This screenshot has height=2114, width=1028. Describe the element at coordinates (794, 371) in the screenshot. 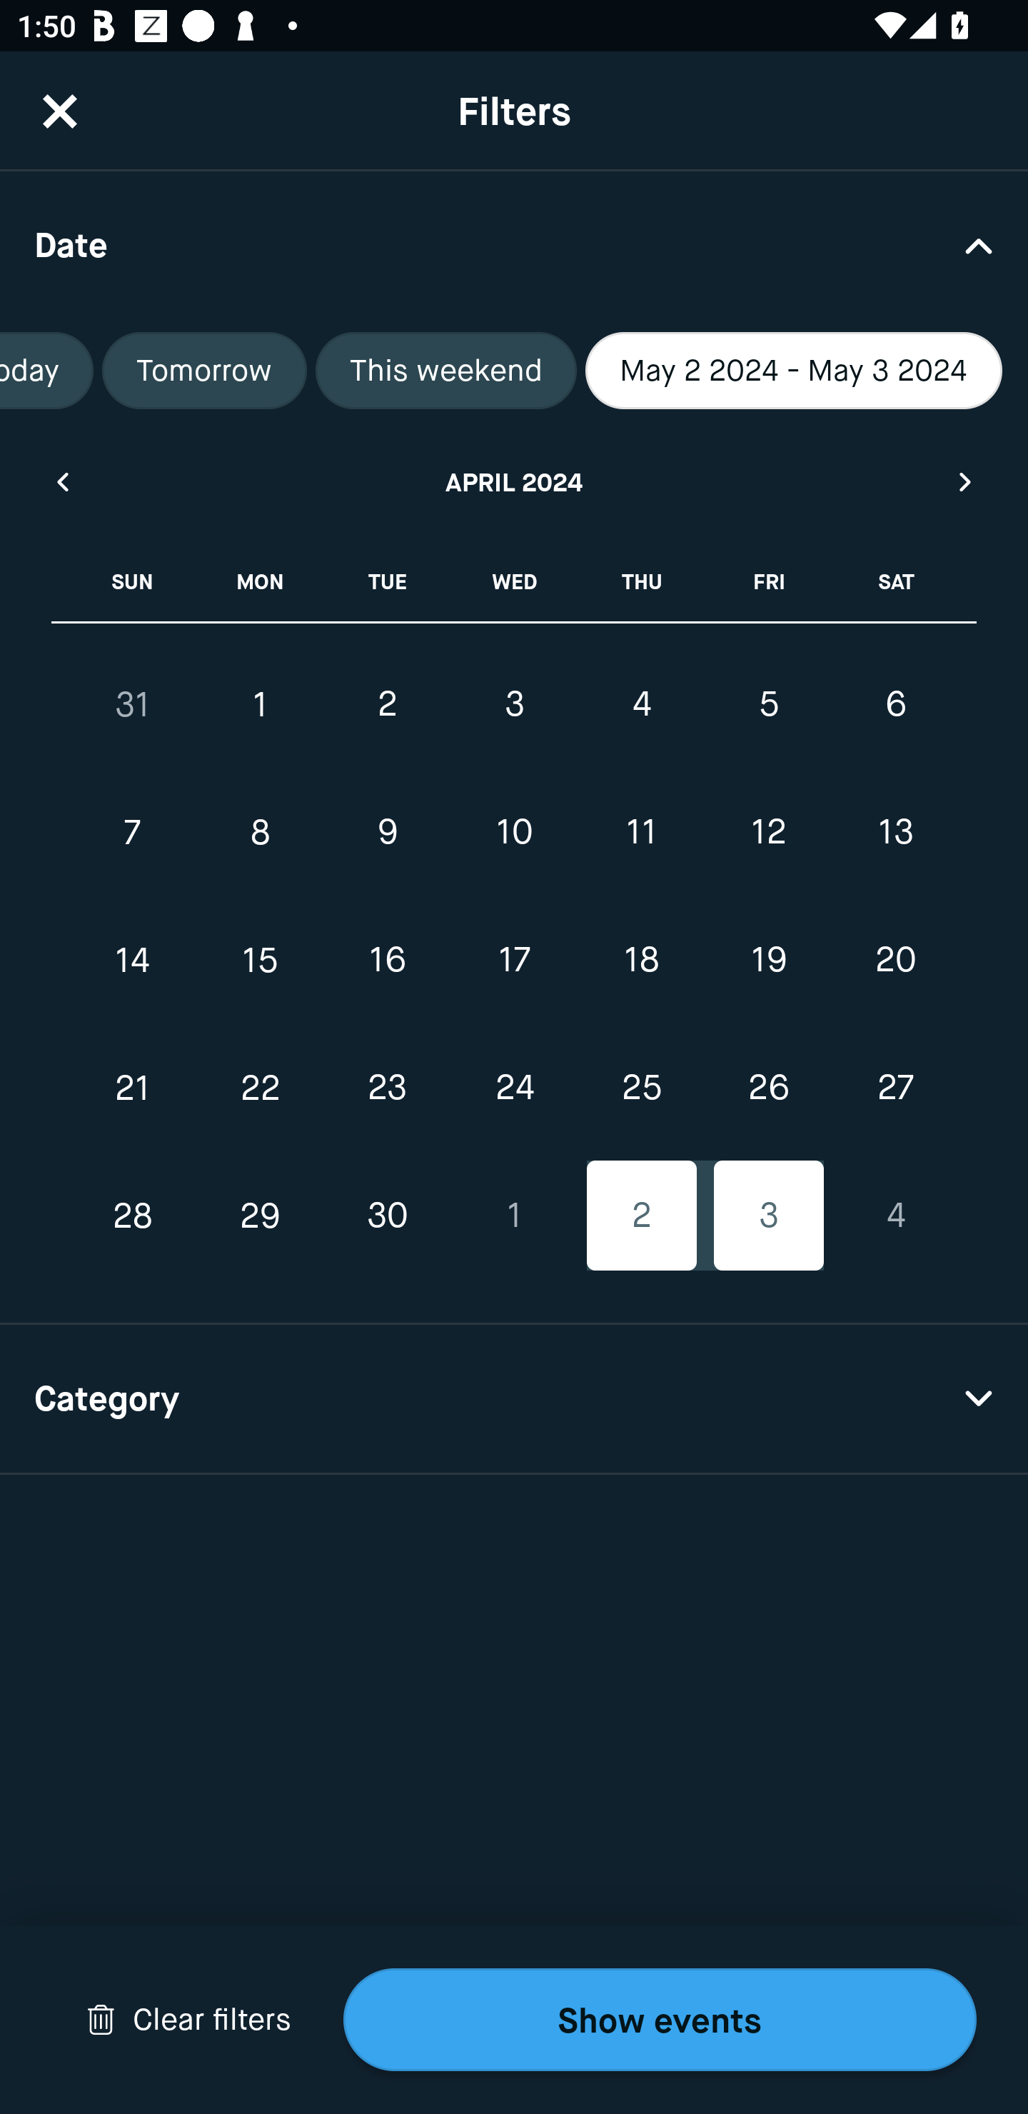

I see `May 2 2024 - May 3 2024` at that location.